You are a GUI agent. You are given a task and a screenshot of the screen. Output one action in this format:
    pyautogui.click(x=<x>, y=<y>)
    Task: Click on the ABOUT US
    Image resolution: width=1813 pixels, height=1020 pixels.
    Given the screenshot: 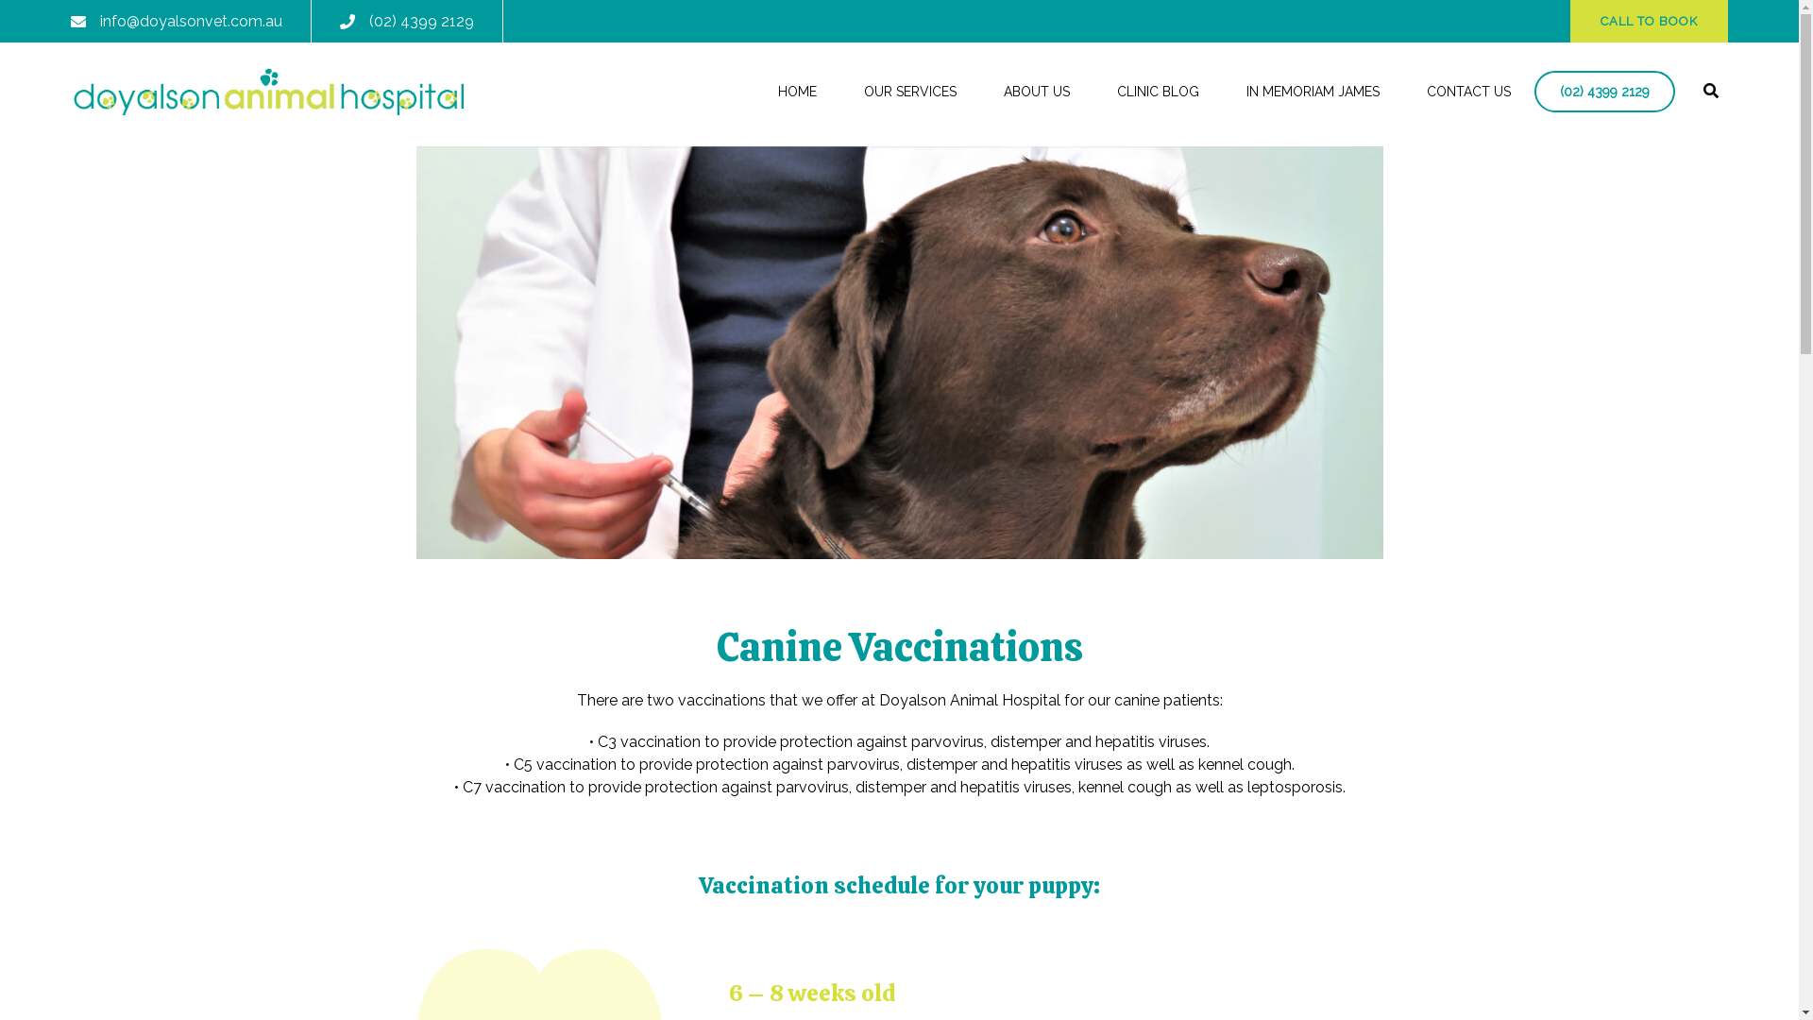 What is the action you would take?
    pyautogui.click(x=1037, y=93)
    